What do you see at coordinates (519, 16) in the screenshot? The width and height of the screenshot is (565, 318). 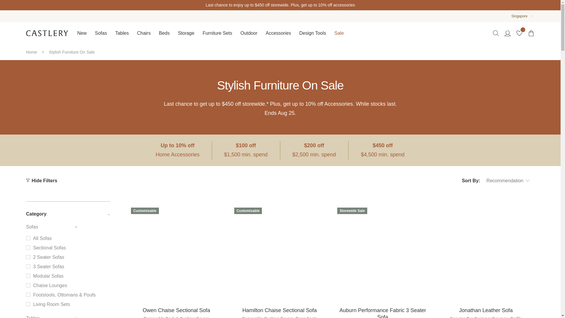 I see `Singapore` at bounding box center [519, 16].